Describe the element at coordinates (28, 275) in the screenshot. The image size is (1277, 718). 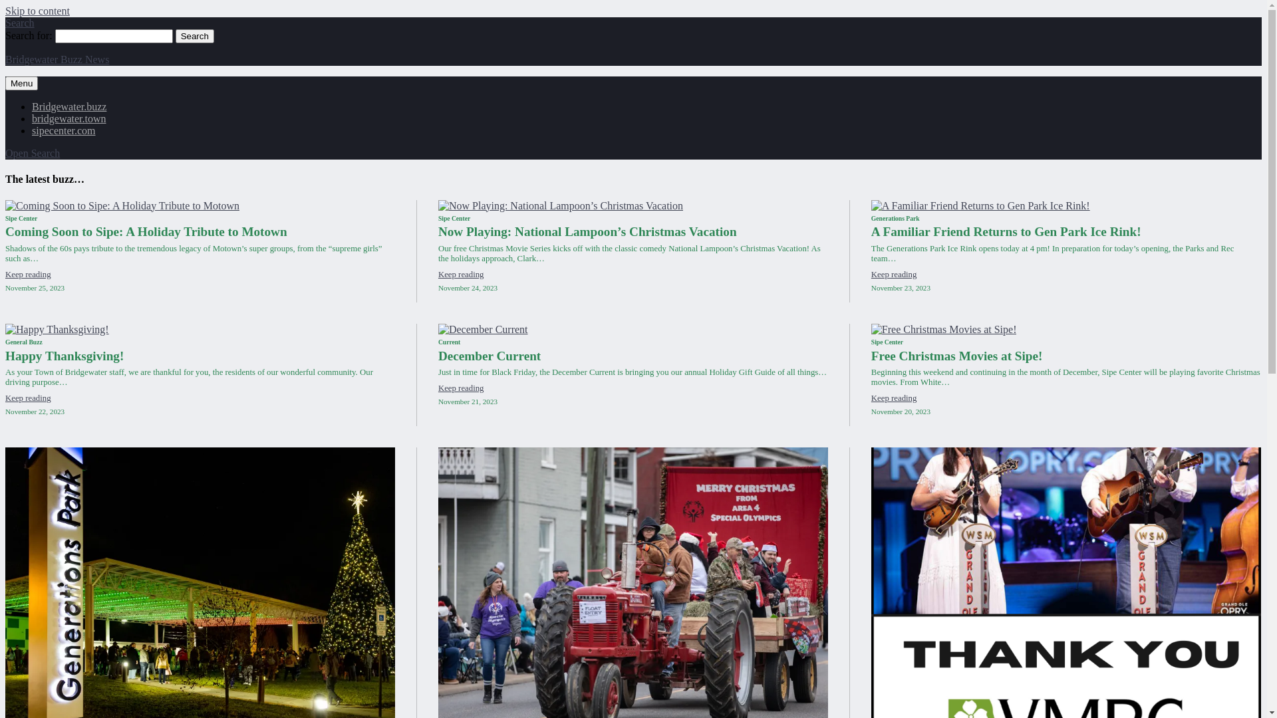
I see `Keep reading` at that location.